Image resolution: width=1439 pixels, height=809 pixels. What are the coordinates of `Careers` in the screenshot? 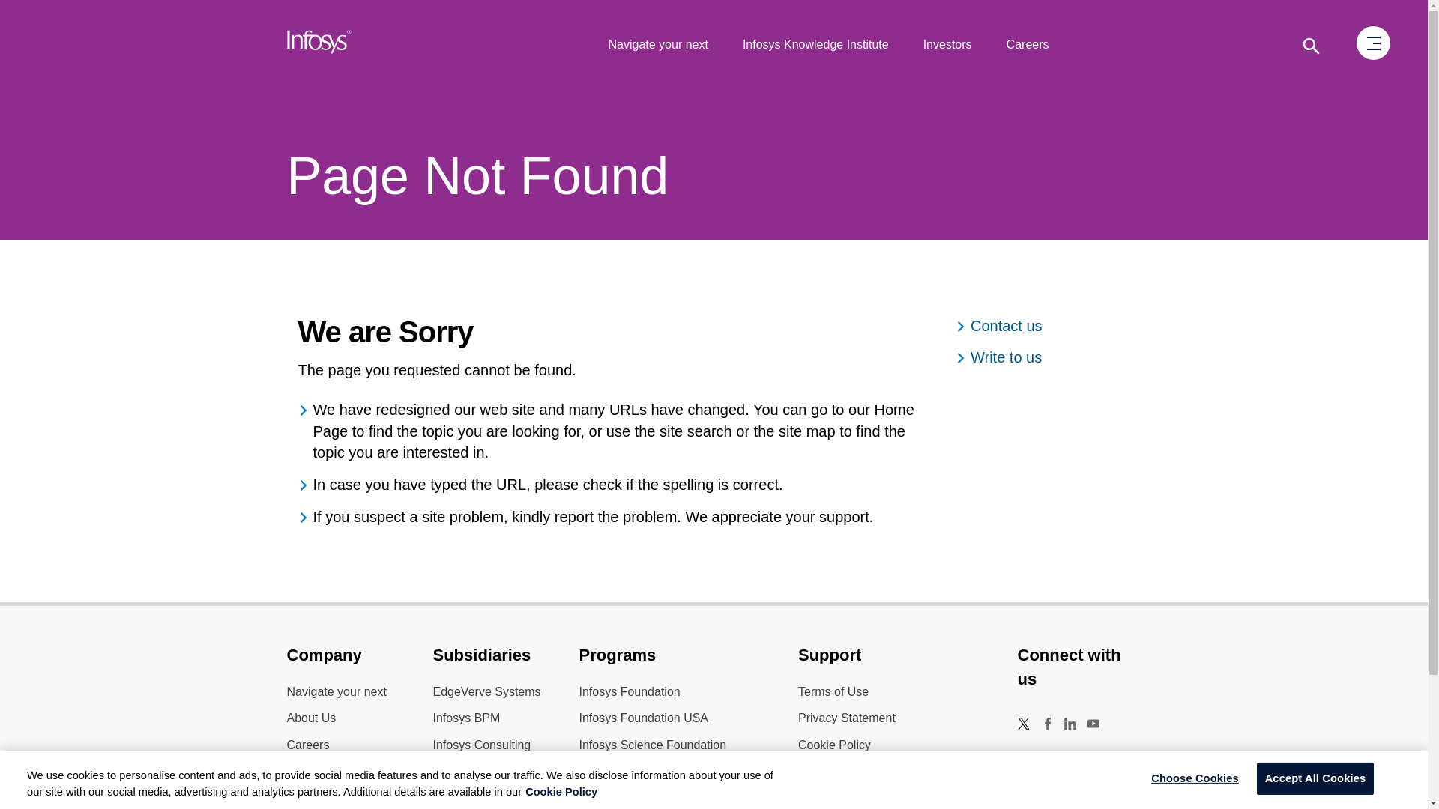 It's located at (1028, 45).